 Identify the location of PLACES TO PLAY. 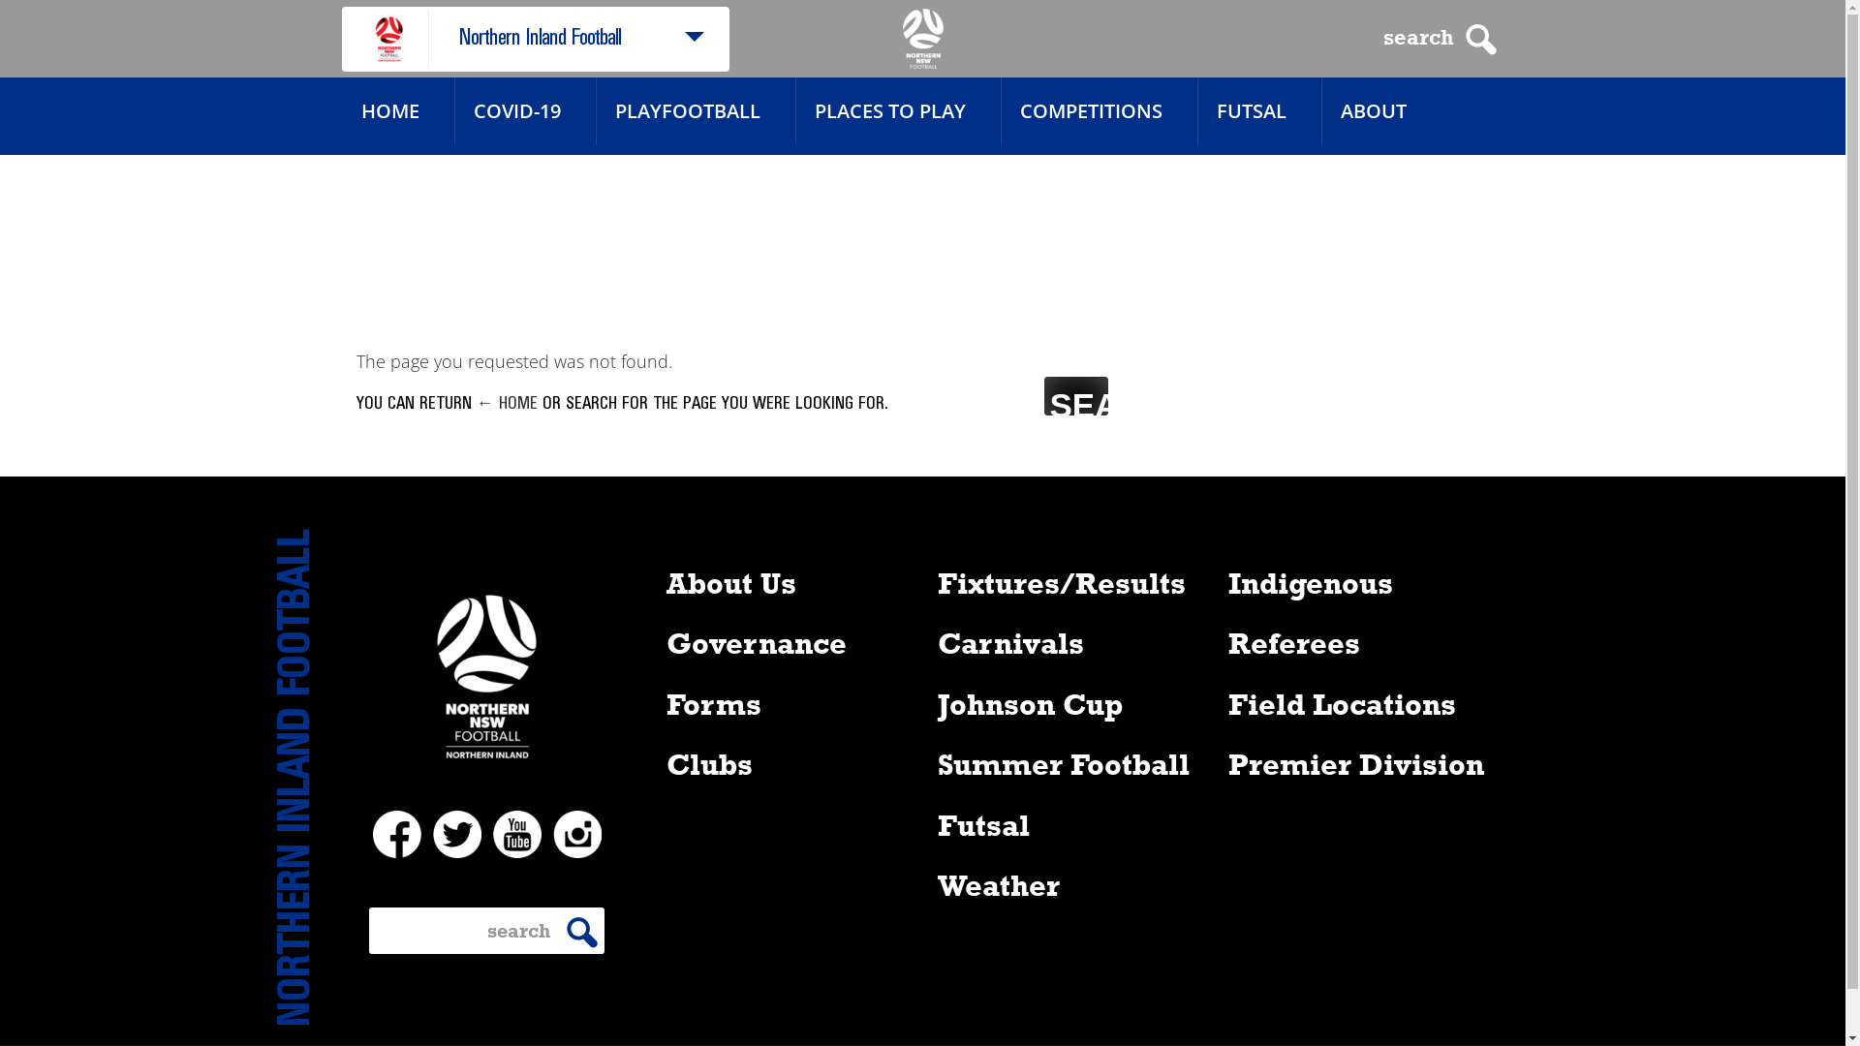
(889, 111).